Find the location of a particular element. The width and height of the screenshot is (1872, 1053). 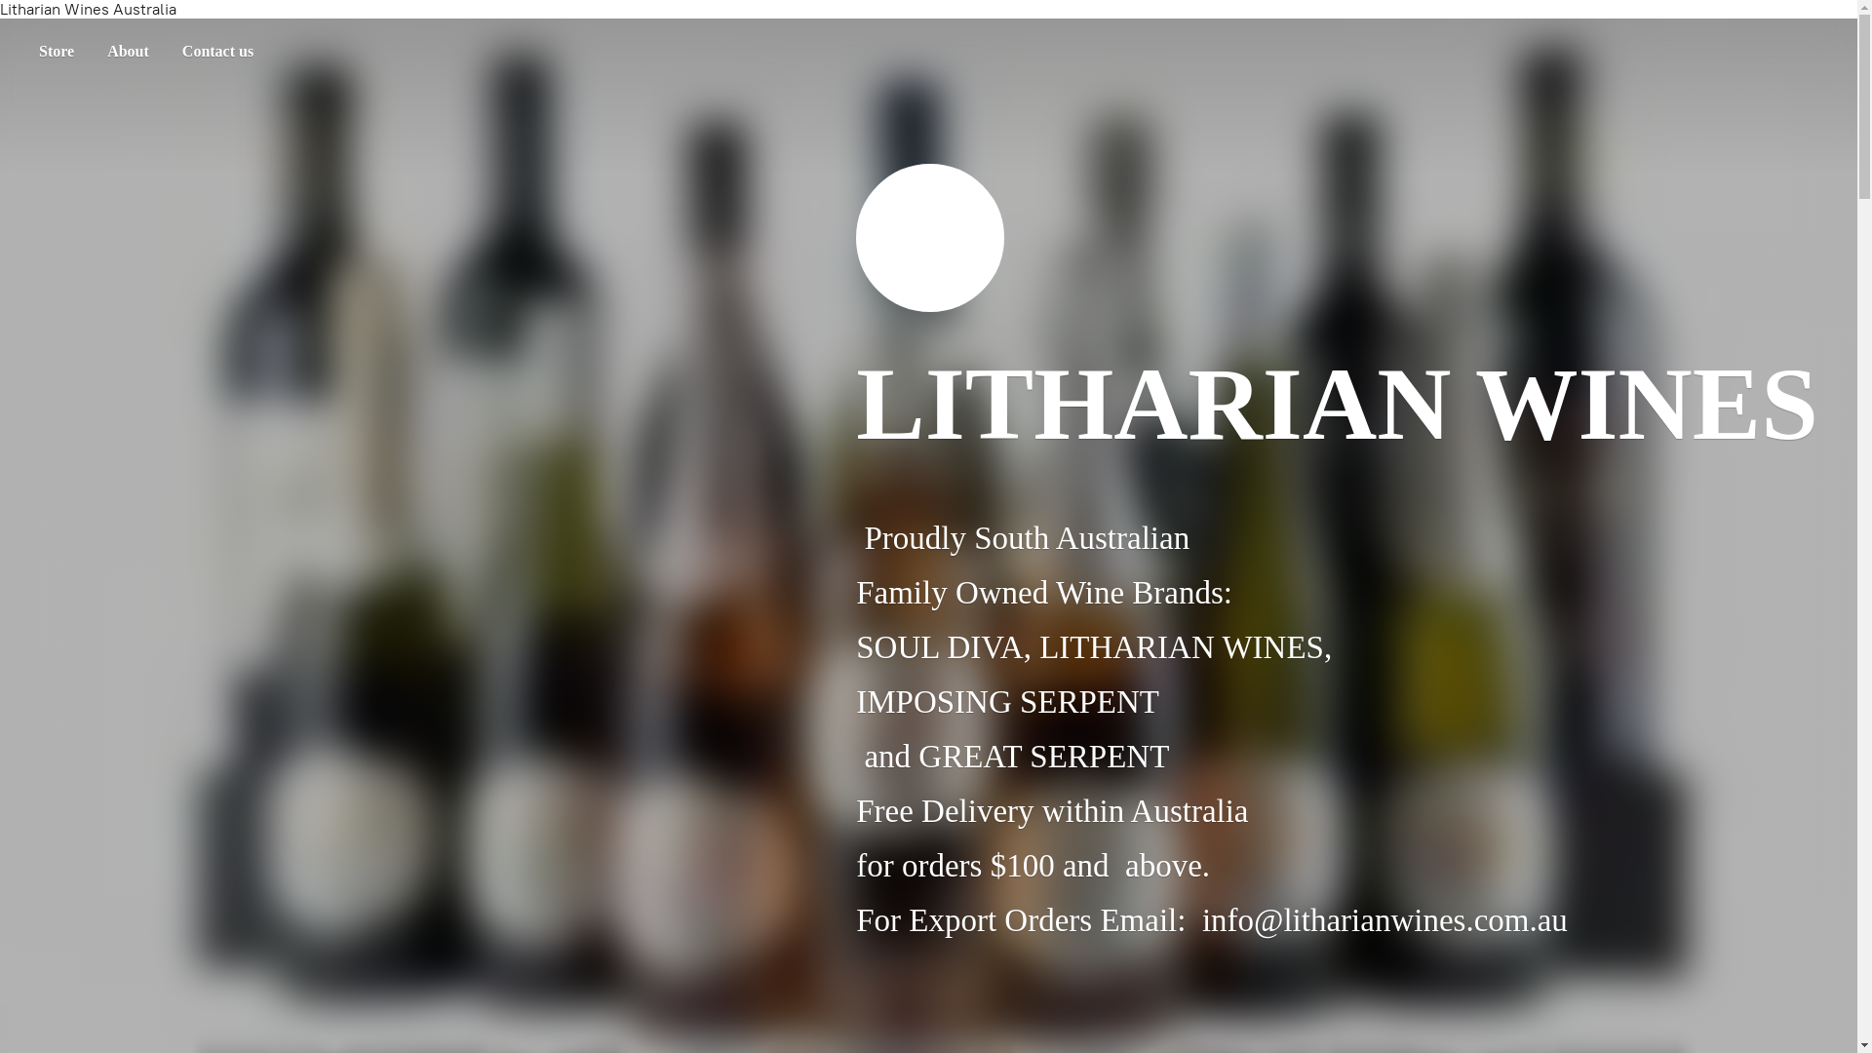

About is located at coordinates (129, 52).